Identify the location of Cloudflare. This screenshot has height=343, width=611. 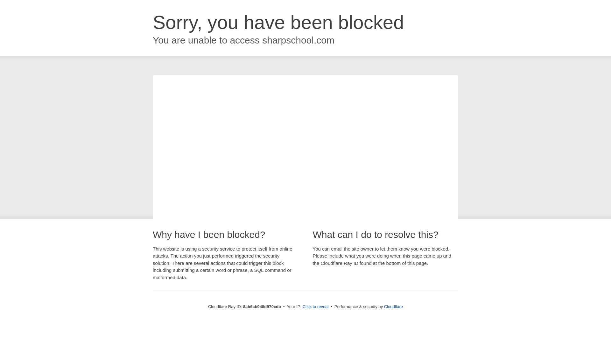
(393, 306).